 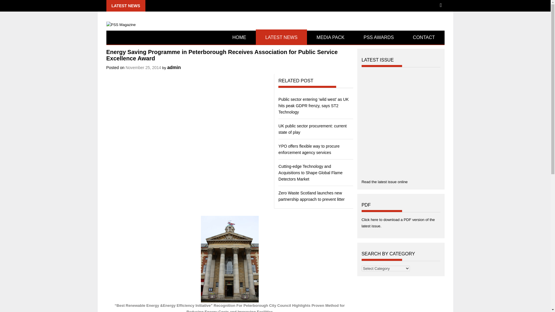 What do you see at coordinates (330, 38) in the screenshot?
I see `MEDIA PACK` at bounding box center [330, 38].